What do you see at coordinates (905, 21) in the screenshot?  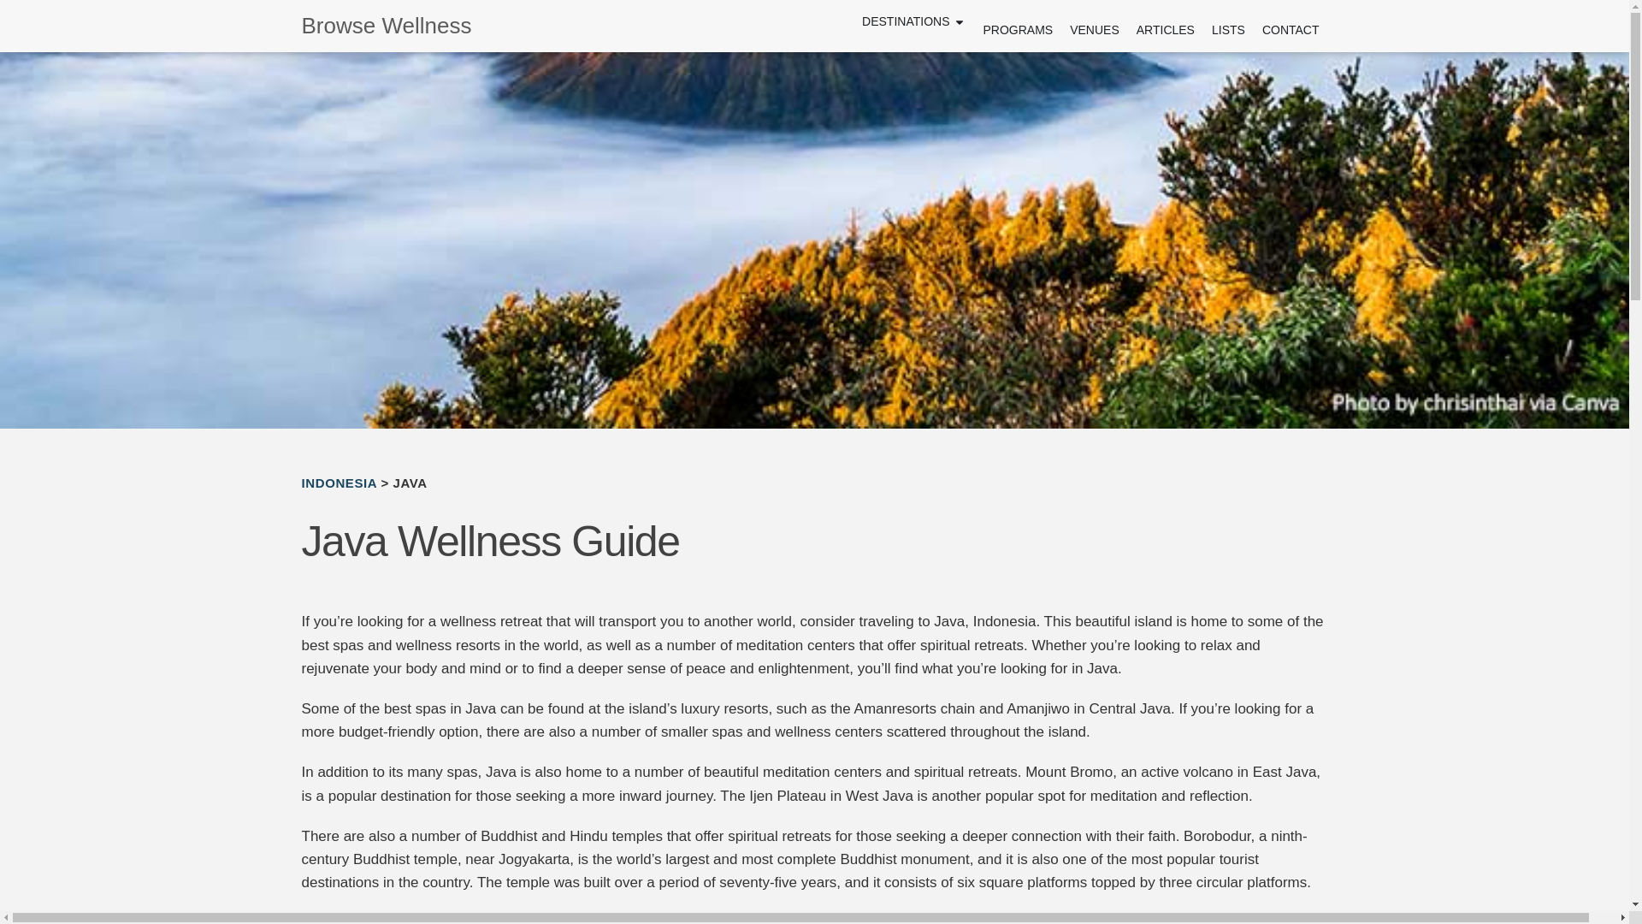 I see `DESTINATIONS` at bounding box center [905, 21].